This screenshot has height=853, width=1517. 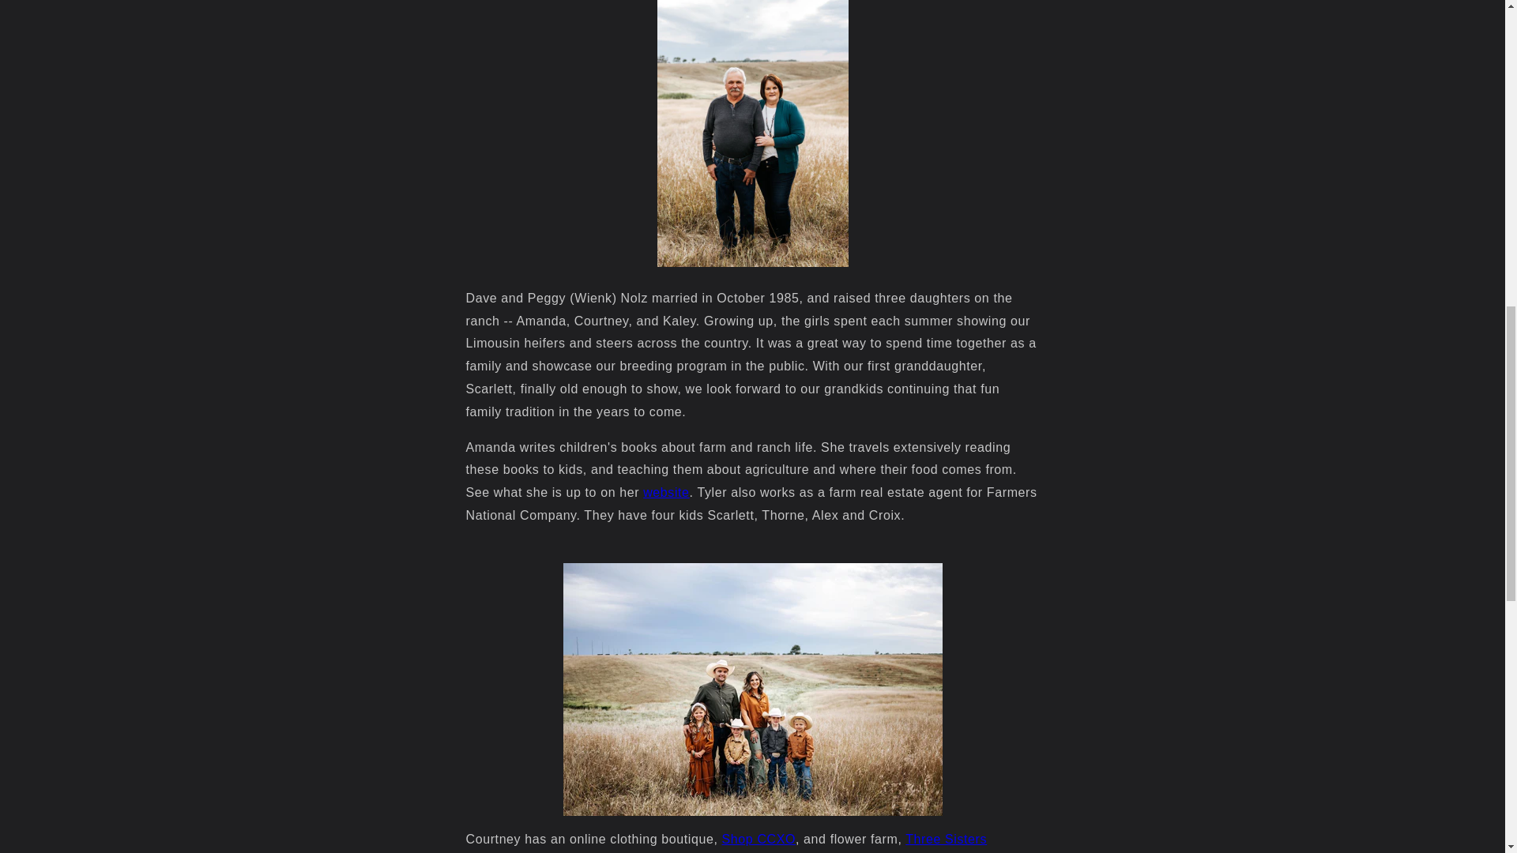 I want to click on website, so click(x=665, y=491).